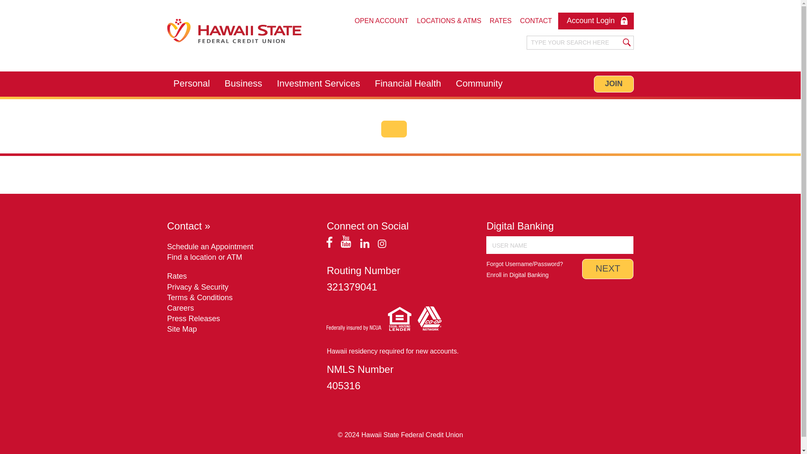  What do you see at coordinates (283, 101) in the screenshot?
I see `PV Loans` at bounding box center [283, 101].